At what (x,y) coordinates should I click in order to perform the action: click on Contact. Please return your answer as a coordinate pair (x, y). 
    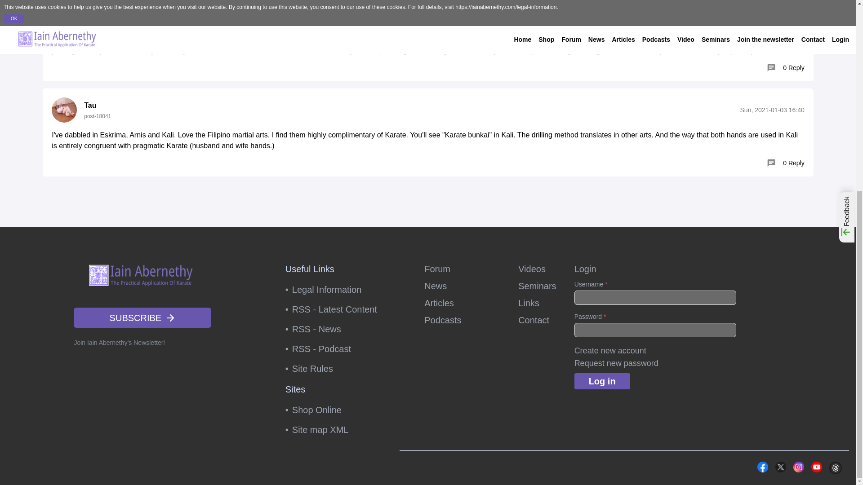
    Looking at the image, I should click on (534, 320).